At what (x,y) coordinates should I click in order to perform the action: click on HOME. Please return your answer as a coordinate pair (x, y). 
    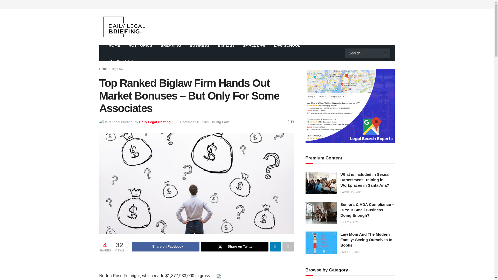
    Looking at the image, I should click on (114, 45).